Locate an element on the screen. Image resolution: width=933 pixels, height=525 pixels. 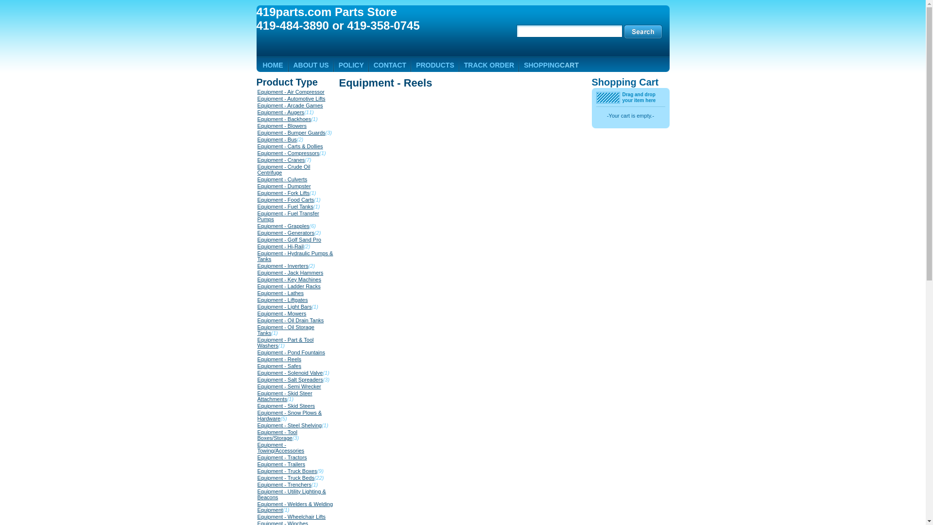
Equipment - Trenchers is located at coordinates (285, 485).